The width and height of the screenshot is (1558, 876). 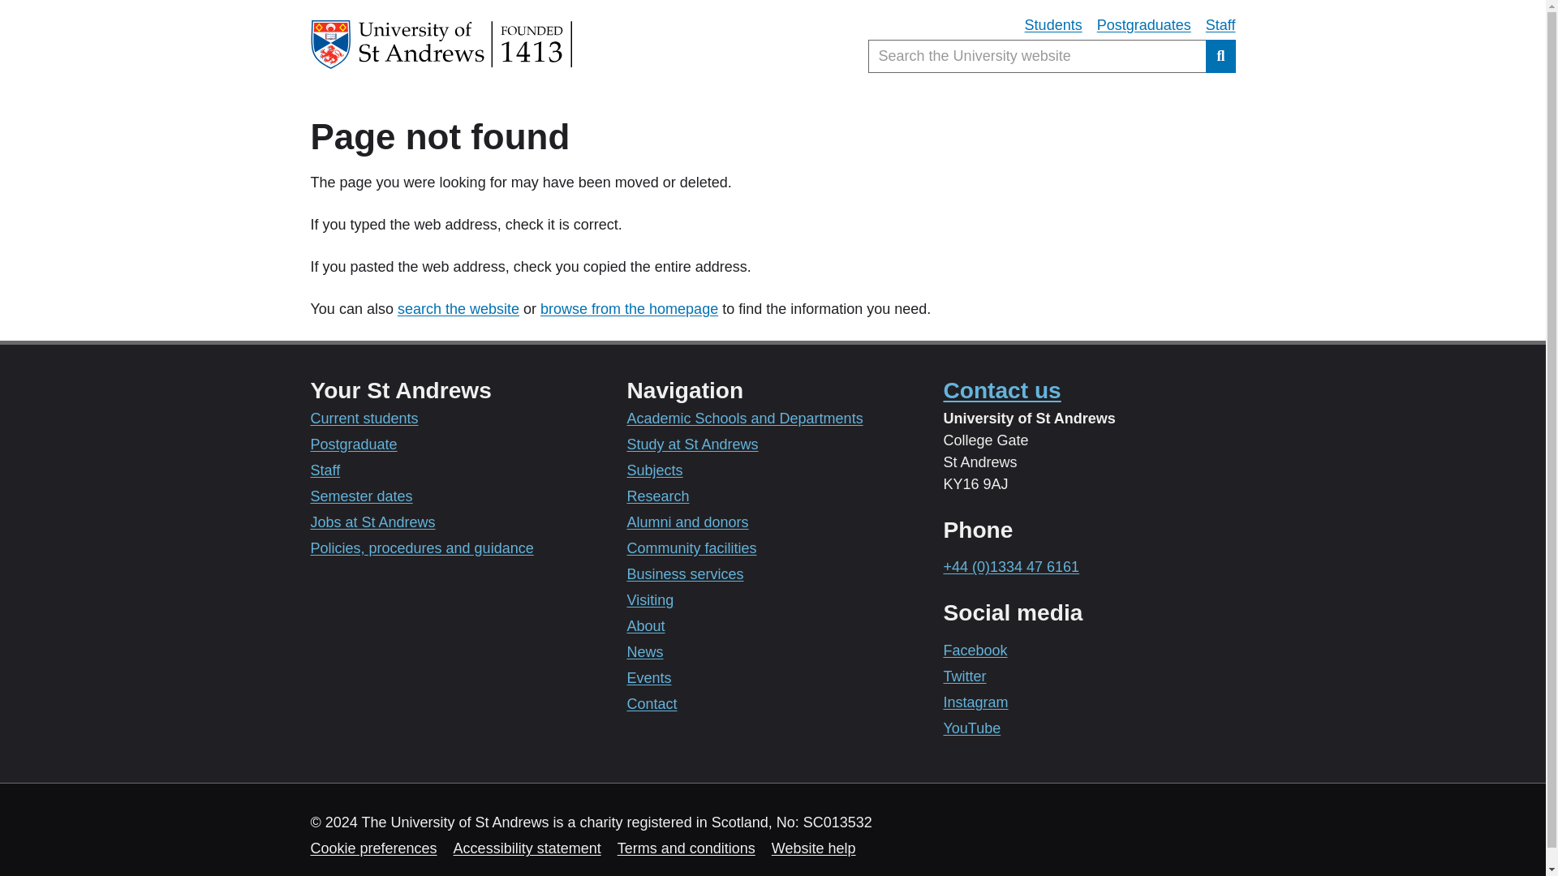 What do you see at coordinates (645, 626) in the screenshot?
I see `About` at bounding box center [645, 626].